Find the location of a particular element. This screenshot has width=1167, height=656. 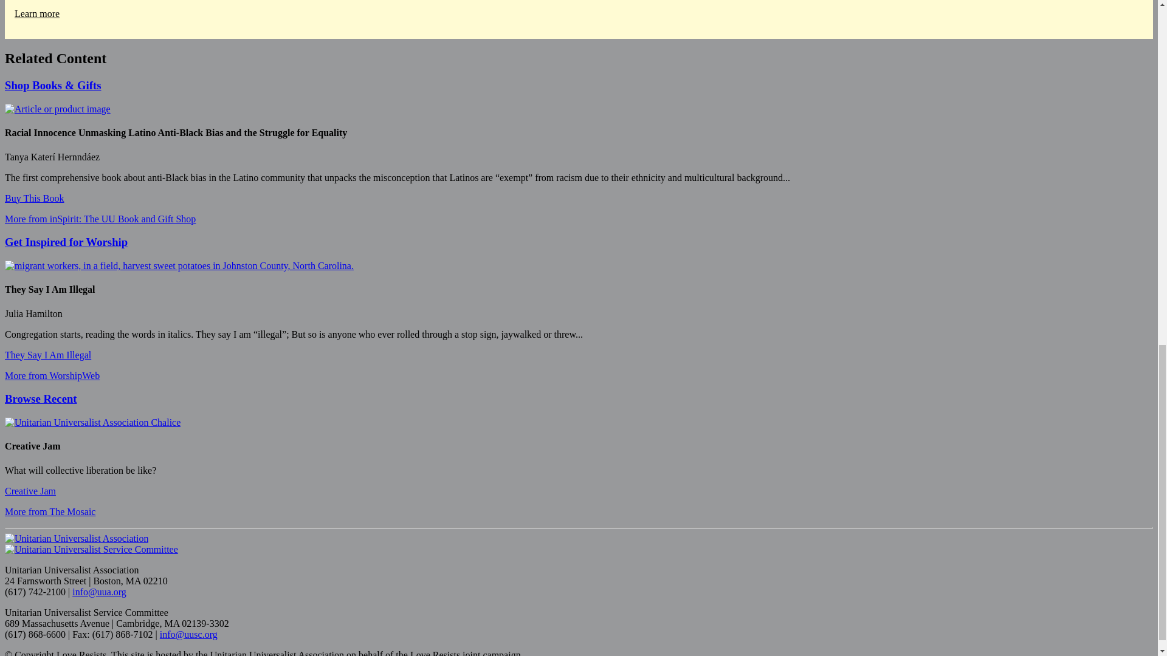

Unitarian Universalist Service Committee Home is located at coordinates (91, 549).